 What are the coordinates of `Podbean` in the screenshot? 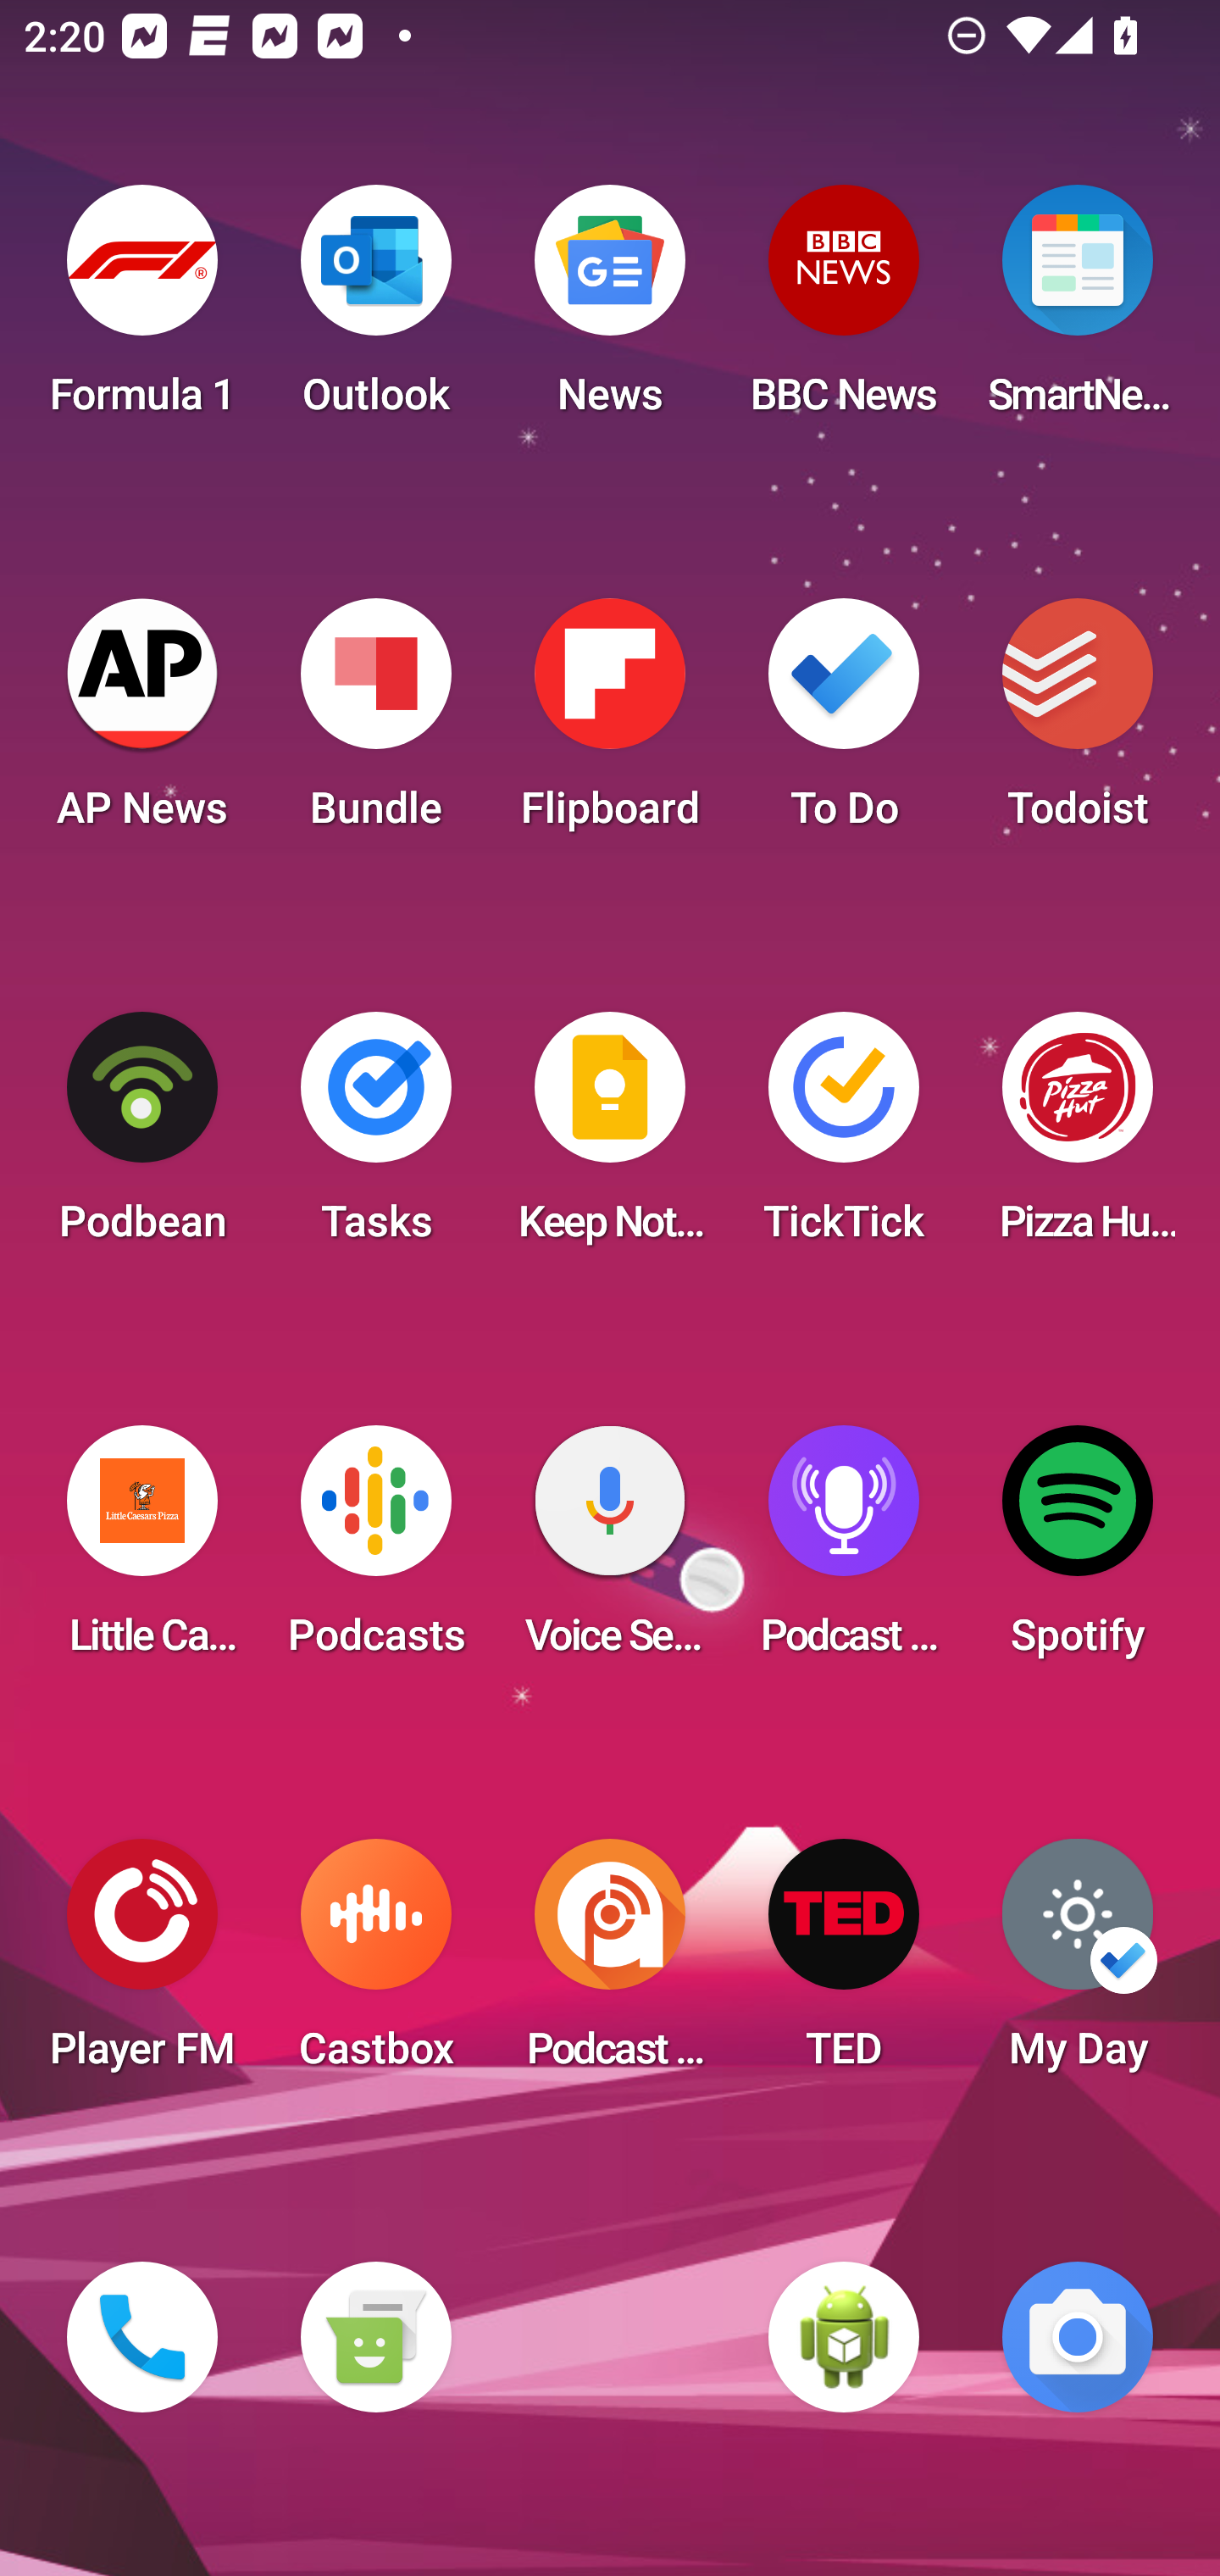 It's located at (142, 1137).